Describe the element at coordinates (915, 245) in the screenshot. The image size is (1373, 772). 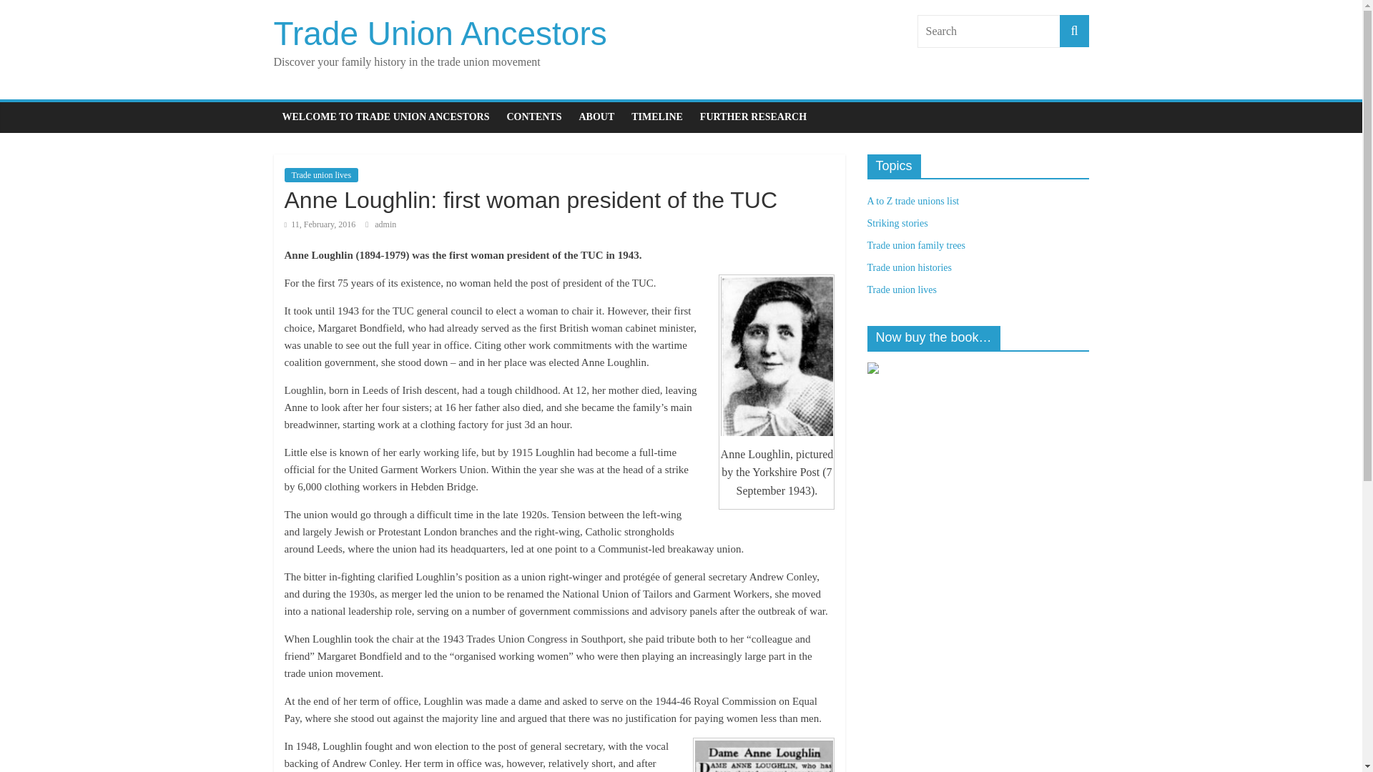
I see `Trade union family trees` at that location.